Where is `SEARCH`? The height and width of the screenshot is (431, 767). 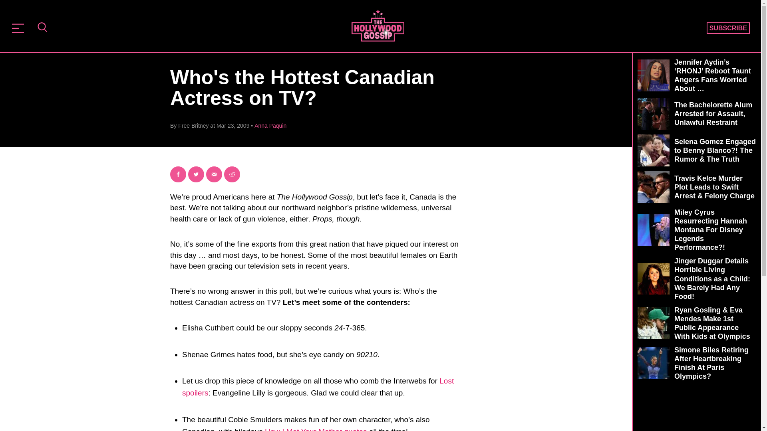
SEARCH is located at coordinates (42, 28).